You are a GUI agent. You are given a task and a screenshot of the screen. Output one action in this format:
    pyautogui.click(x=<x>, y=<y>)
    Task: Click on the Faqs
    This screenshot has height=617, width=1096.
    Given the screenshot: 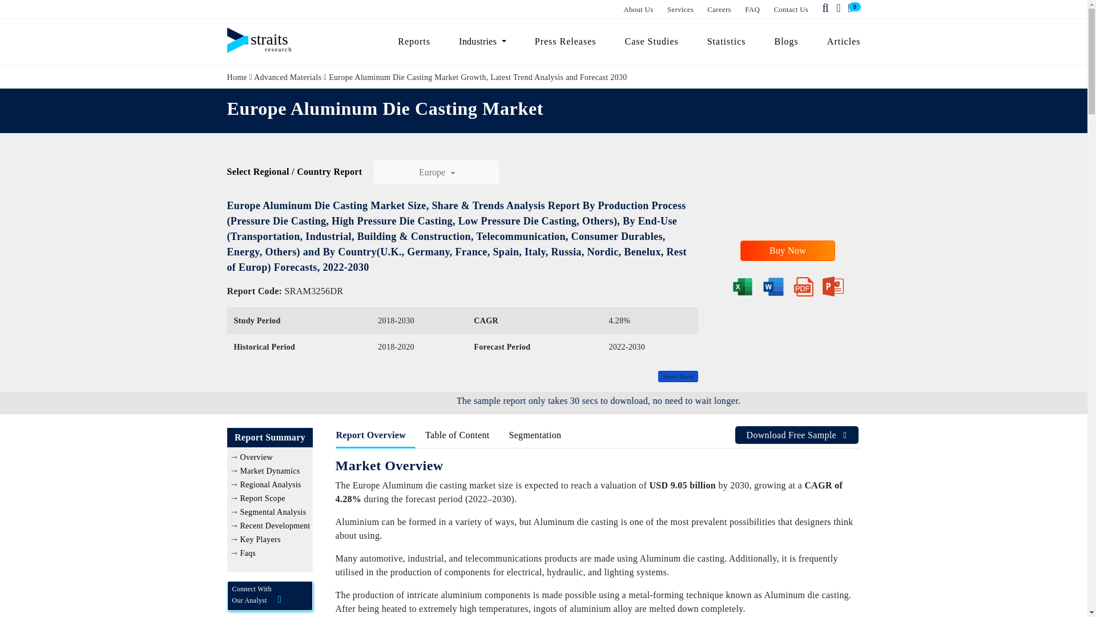 What is the action you would take?
    pyautogui.click(x=248, y=553)
    